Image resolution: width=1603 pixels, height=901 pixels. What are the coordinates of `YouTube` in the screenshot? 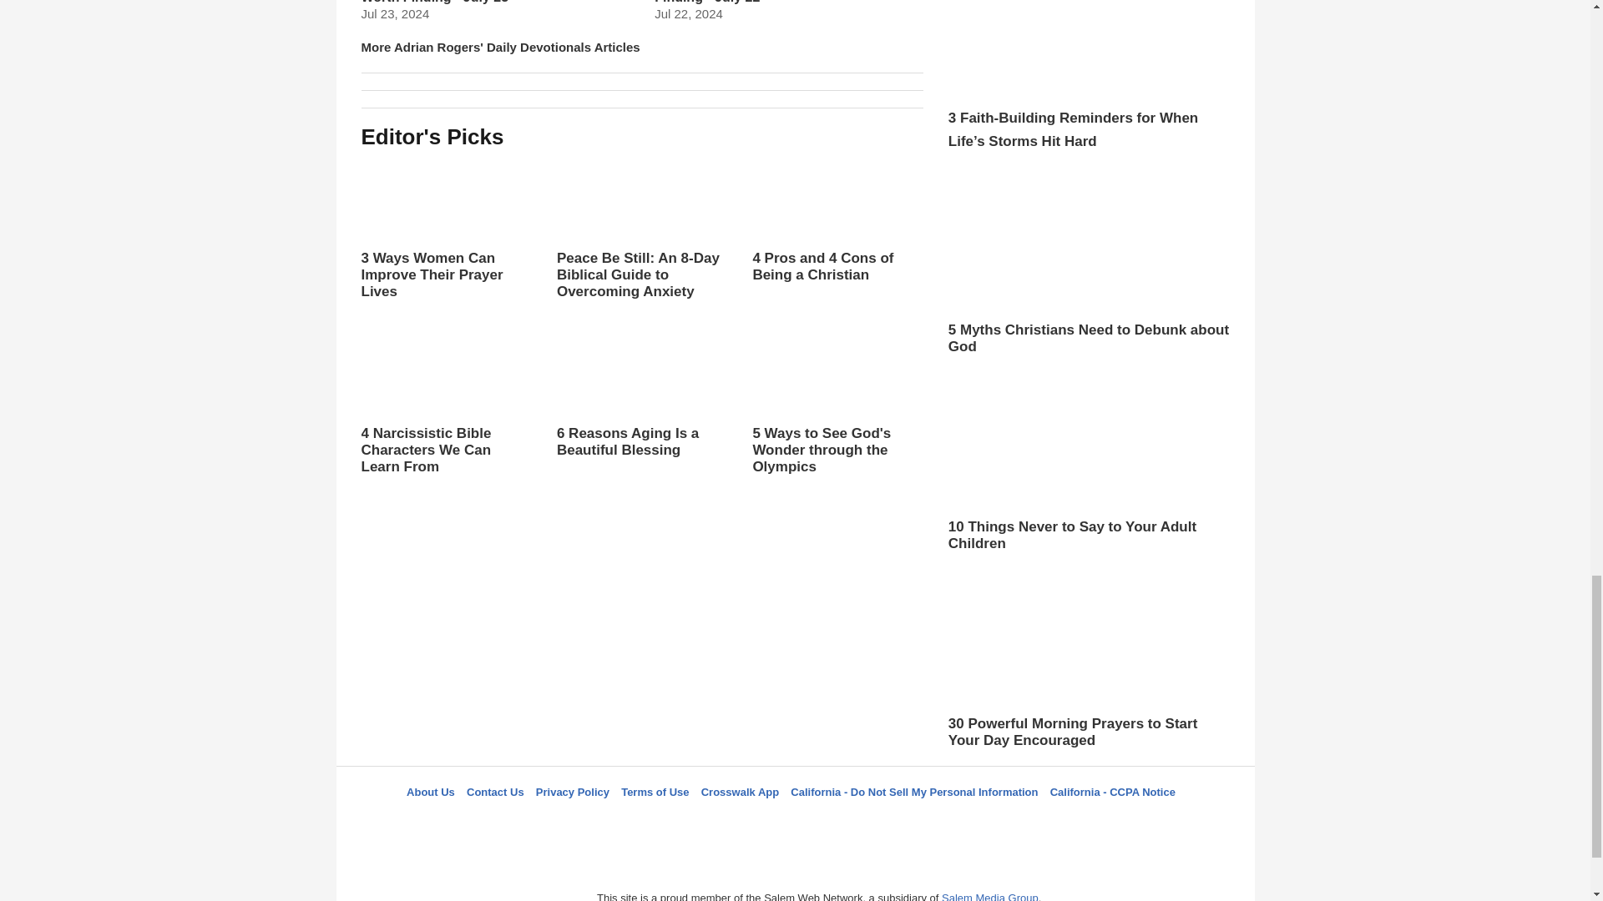 It's located at (876, 822).